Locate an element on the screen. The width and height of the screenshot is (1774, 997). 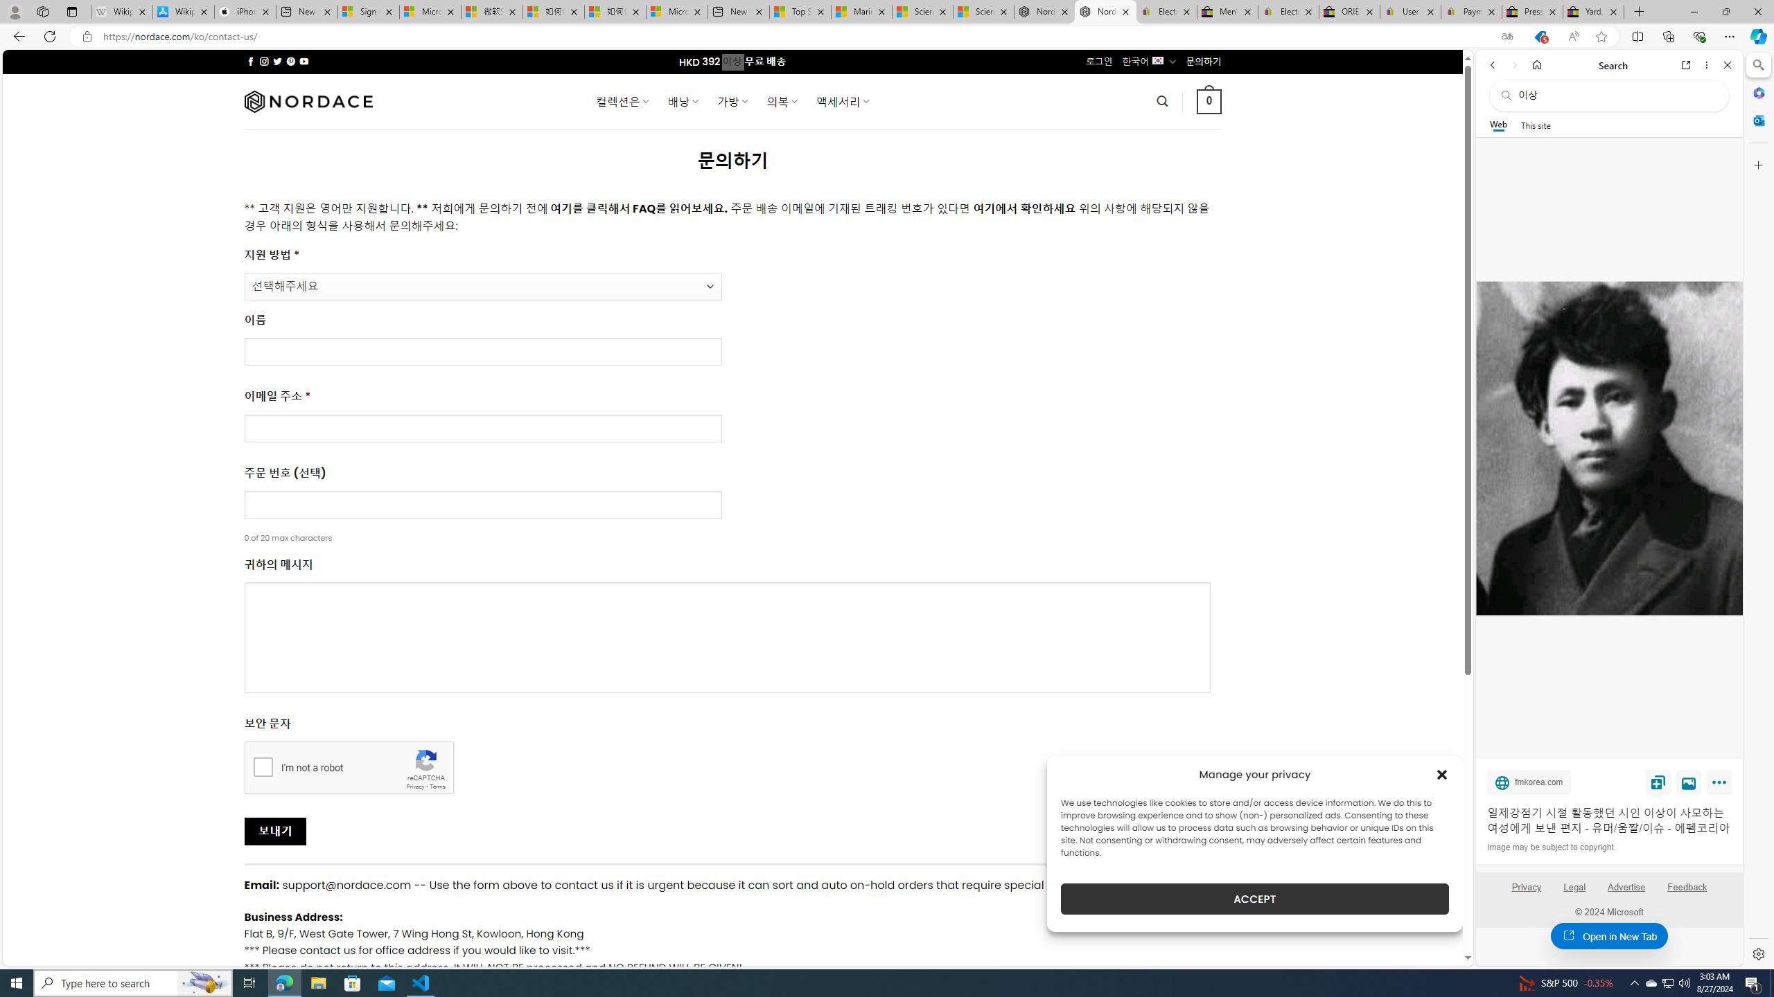
Open in New Tab is located at coordinates (1609, 936).